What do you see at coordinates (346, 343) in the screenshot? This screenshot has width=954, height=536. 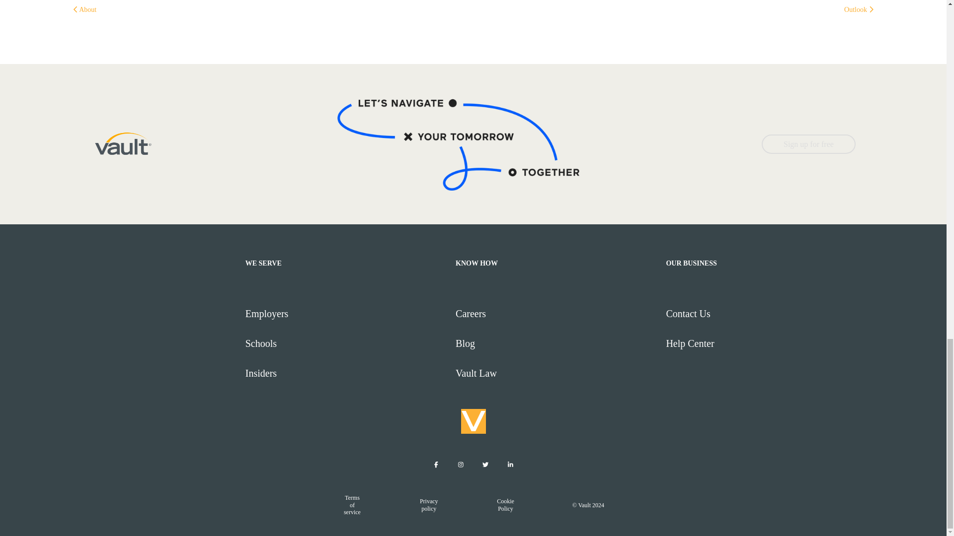 I see `Schools` at bounding box center [346, 343].